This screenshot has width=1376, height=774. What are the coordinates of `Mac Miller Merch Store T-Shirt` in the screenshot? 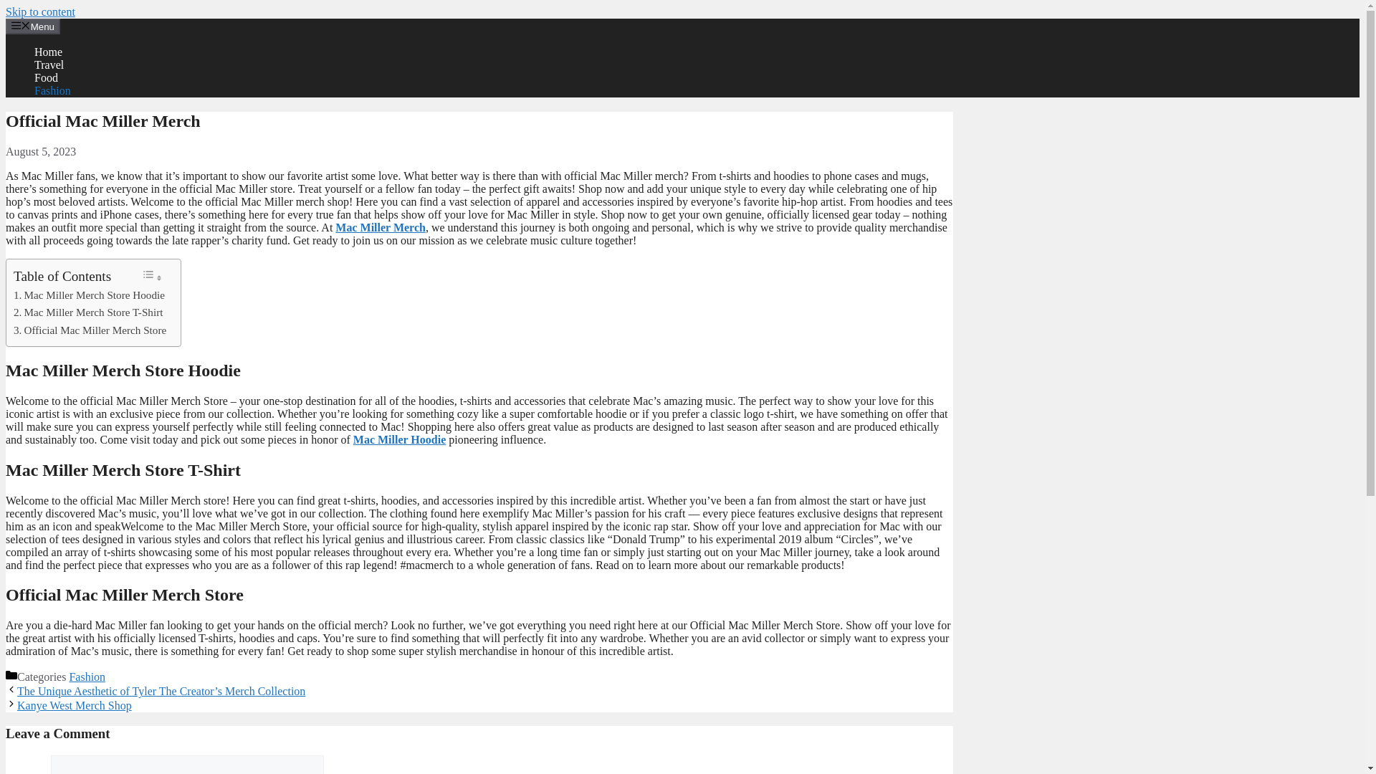 It's located at (87, 312).